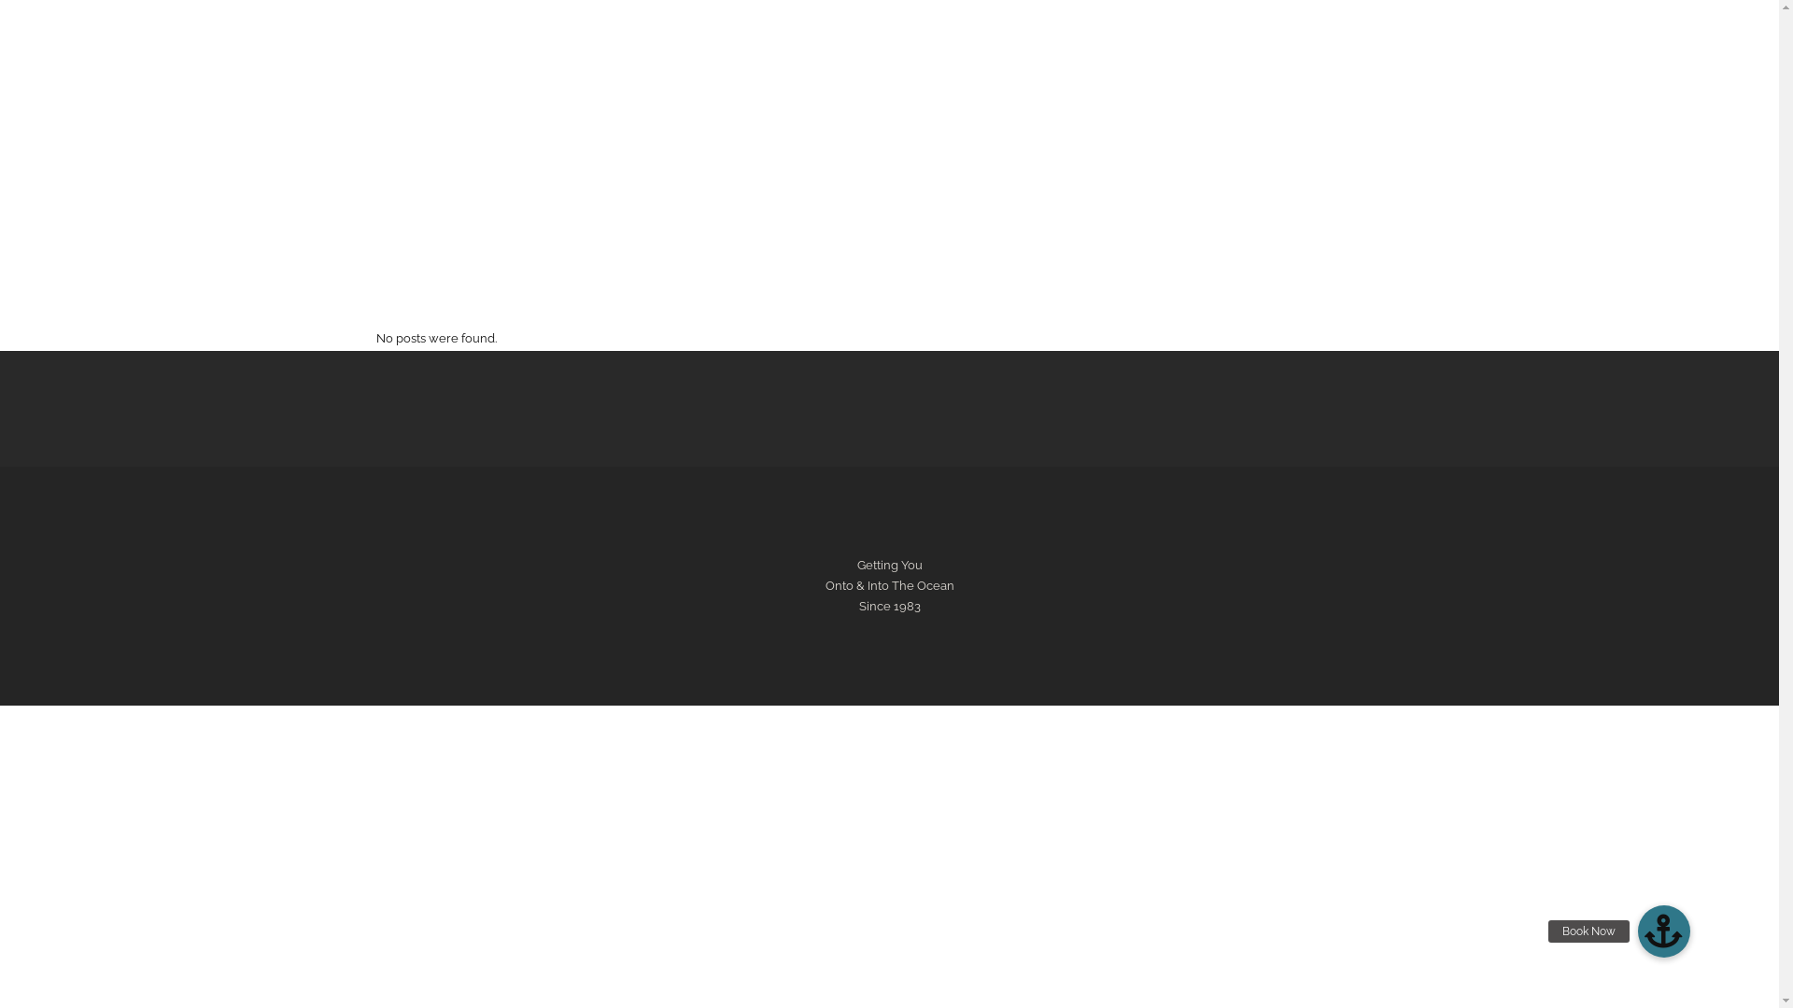 The height and width of the screenshot is (1008, 1793). I want to click on CONTACT, so click(1279, 180).